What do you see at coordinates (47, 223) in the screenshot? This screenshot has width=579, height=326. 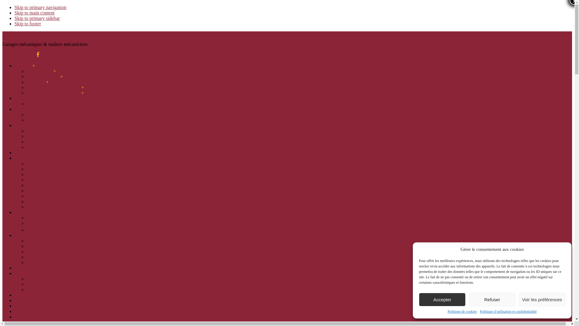 I see `> Diagnostic en ligne` at bounding box center [47, 223].